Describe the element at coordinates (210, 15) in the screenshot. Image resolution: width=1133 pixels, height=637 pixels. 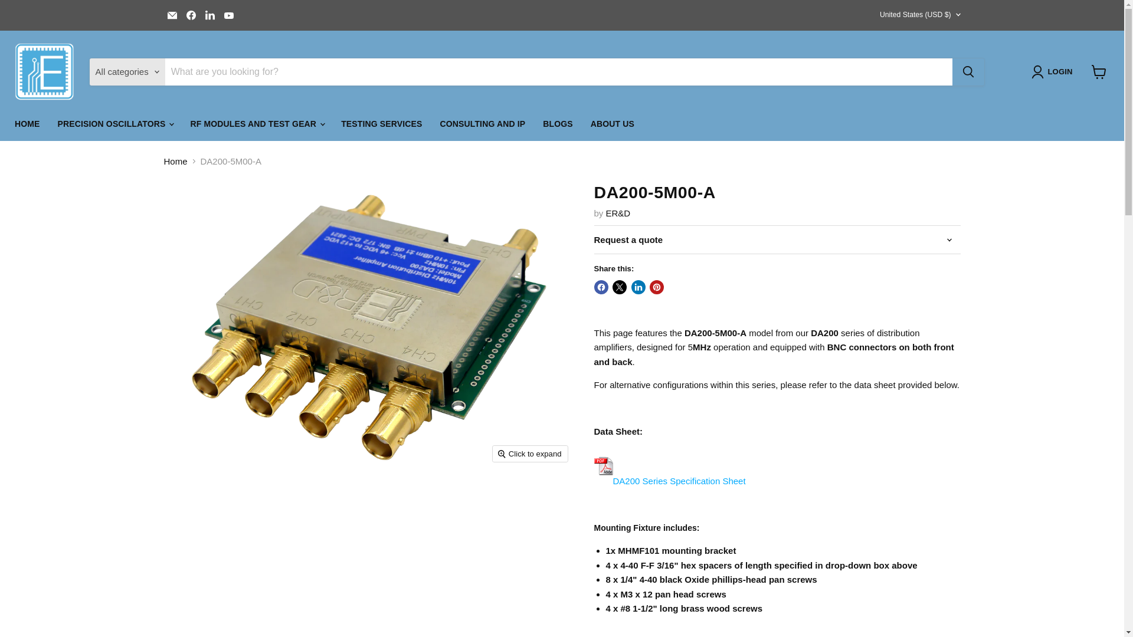
I see `LinkedIn` at that location.